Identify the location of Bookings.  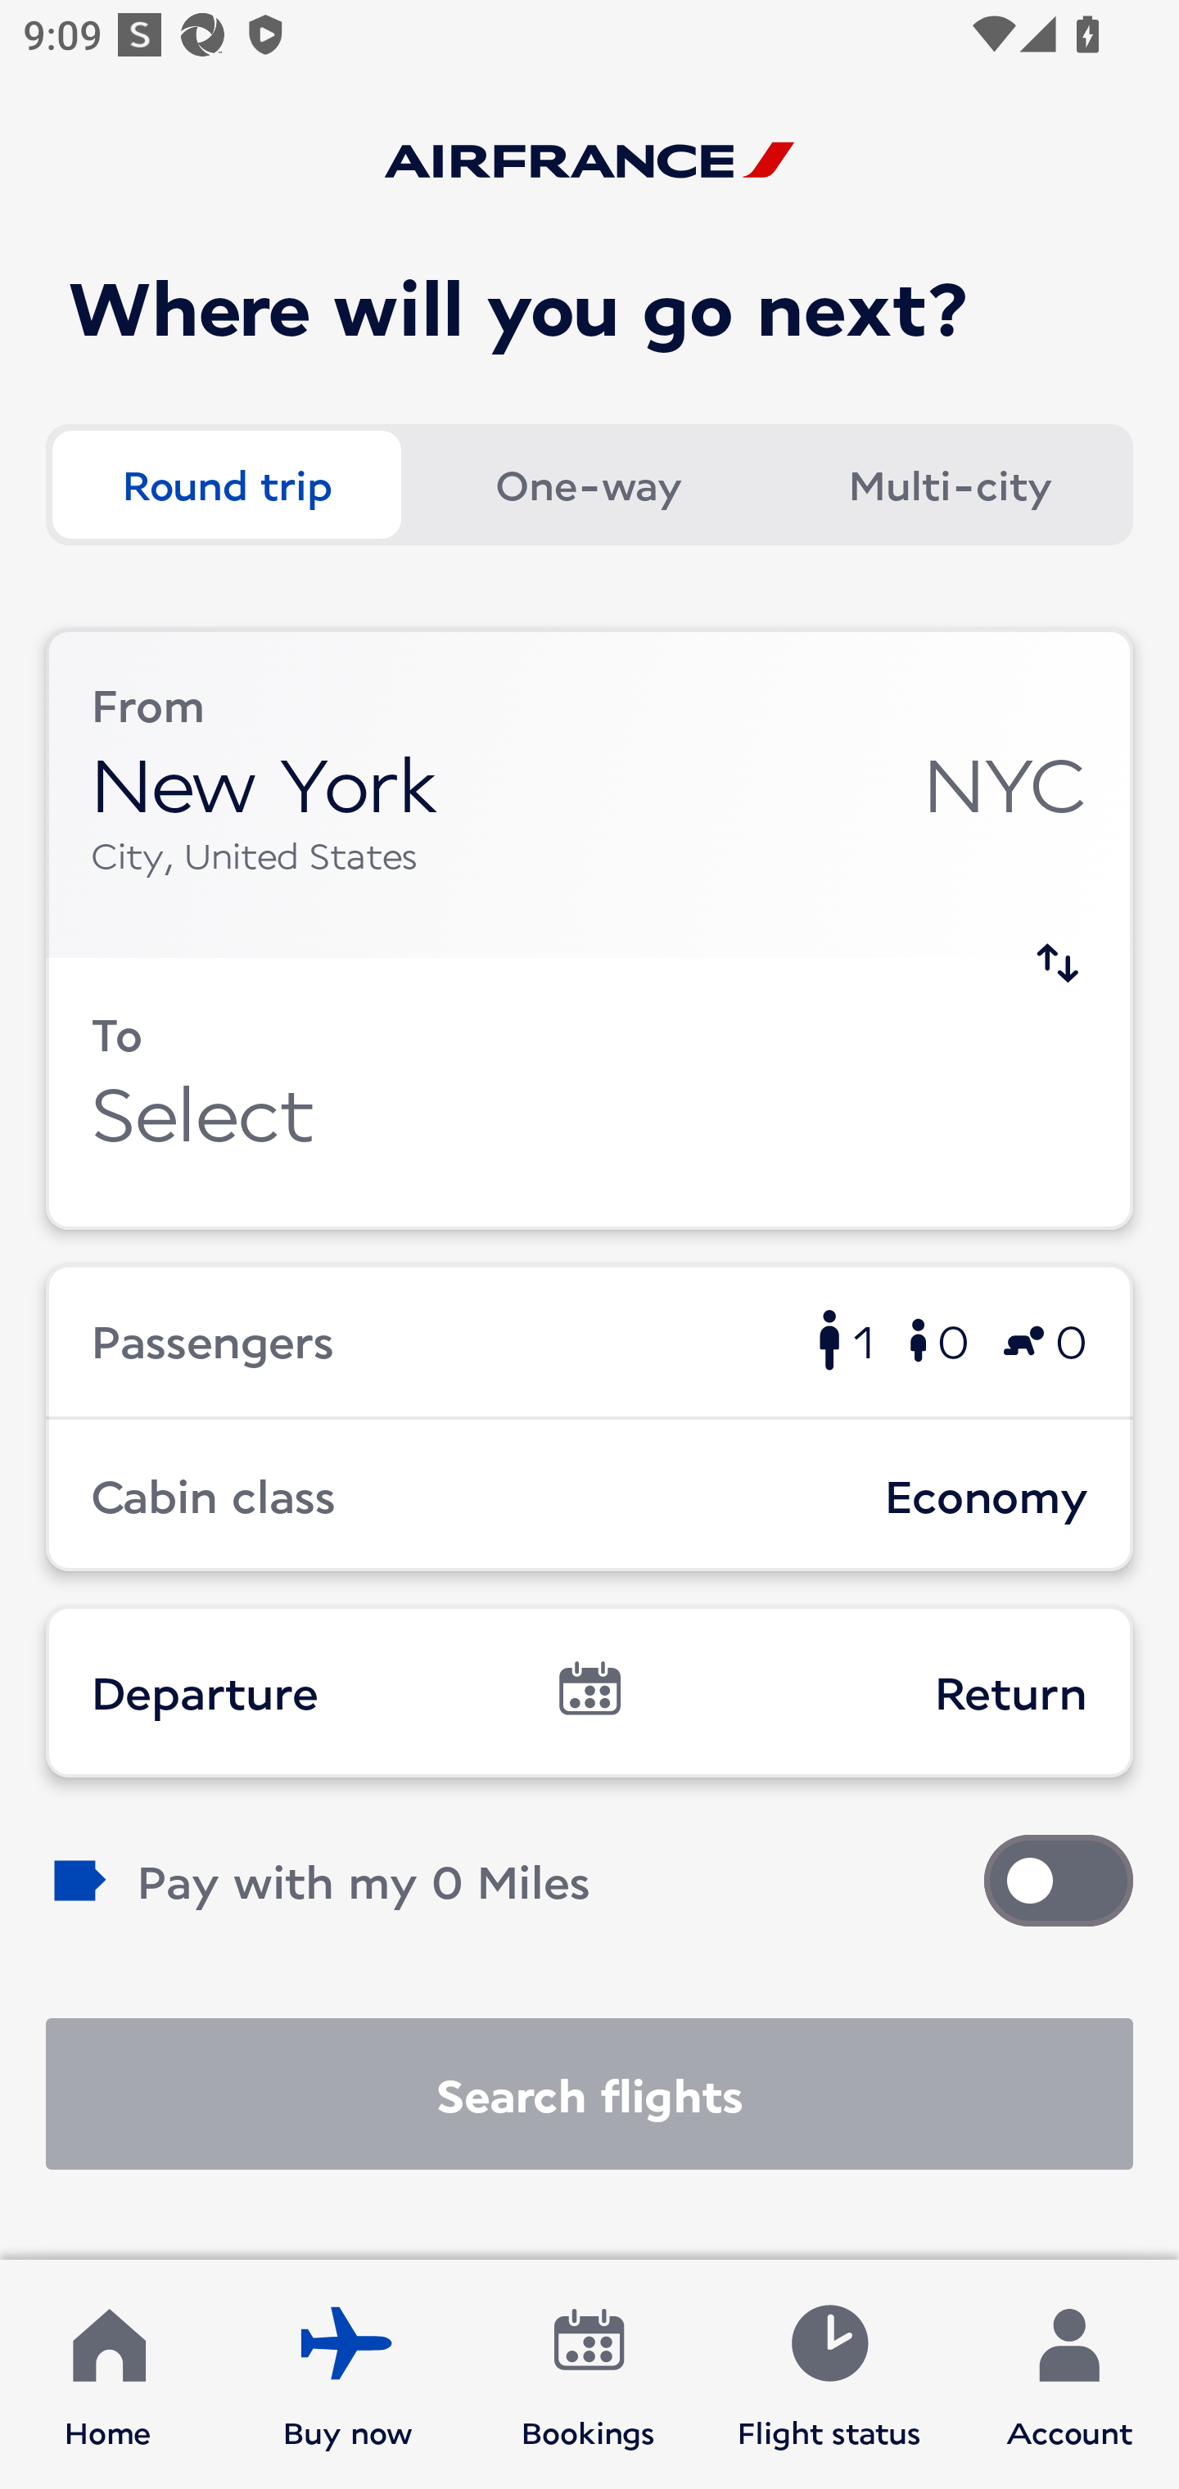
(589, 2374).